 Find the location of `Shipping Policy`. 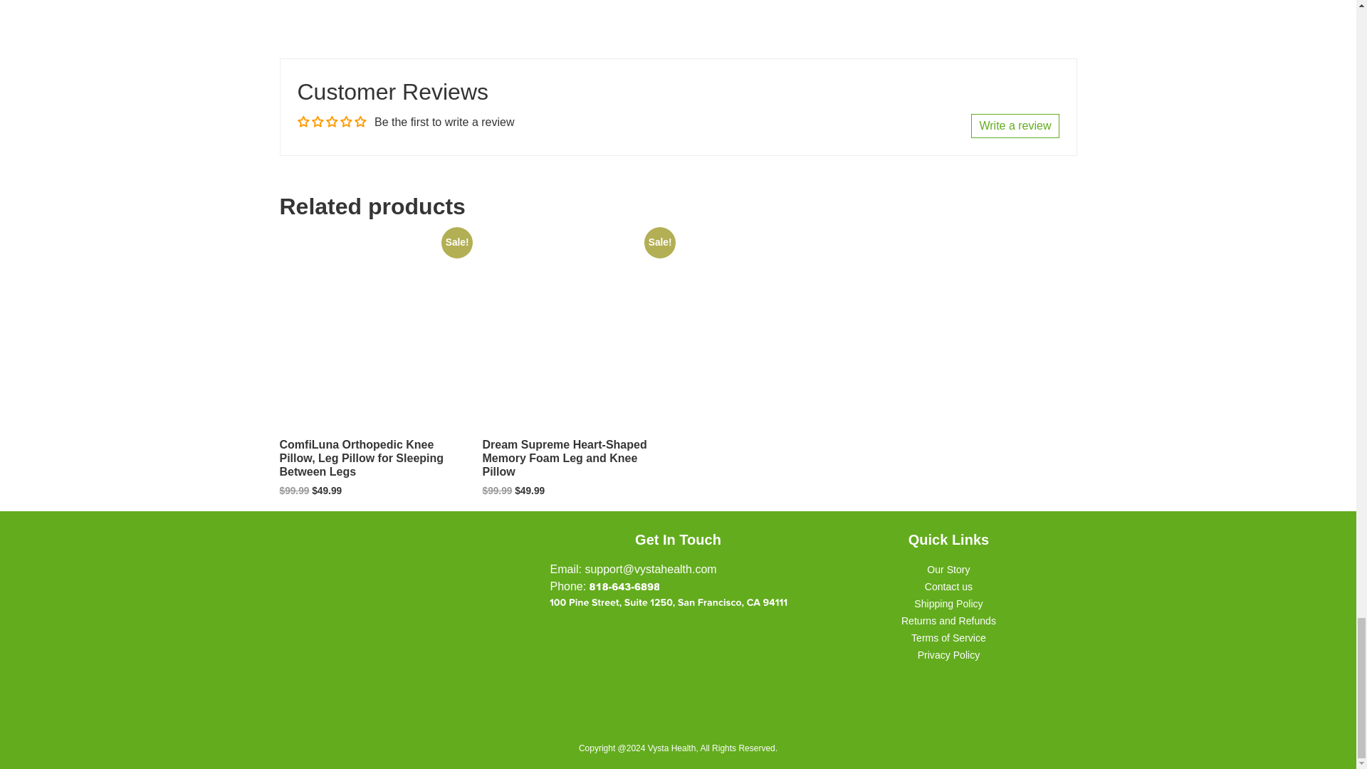

Shipping Policy is located at coordinates (948, 604).